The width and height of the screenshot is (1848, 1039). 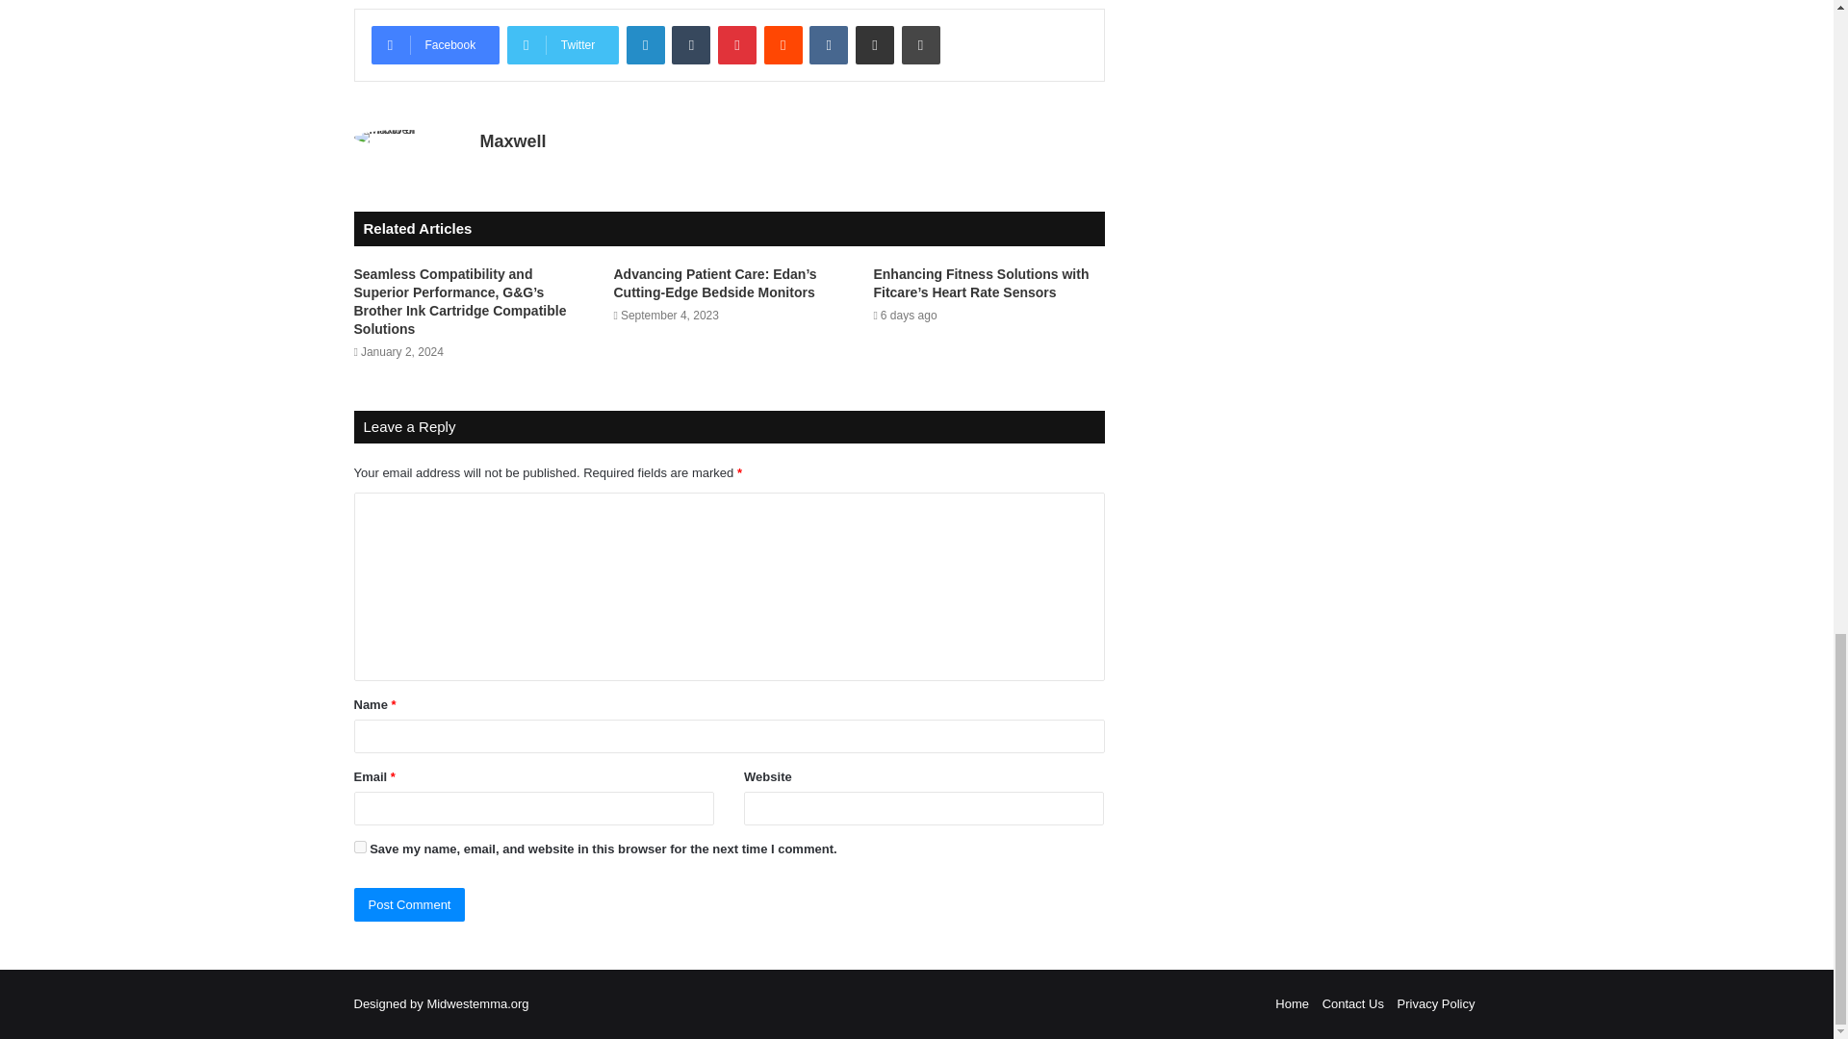 What do you see at coordinates (783, 44) in the screenshot?
I see `Reddit` at bounding box center [783, 44].